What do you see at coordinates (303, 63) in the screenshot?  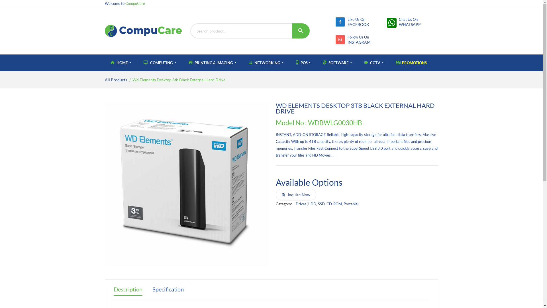 I see `POS` at bounding box center [303, 63].